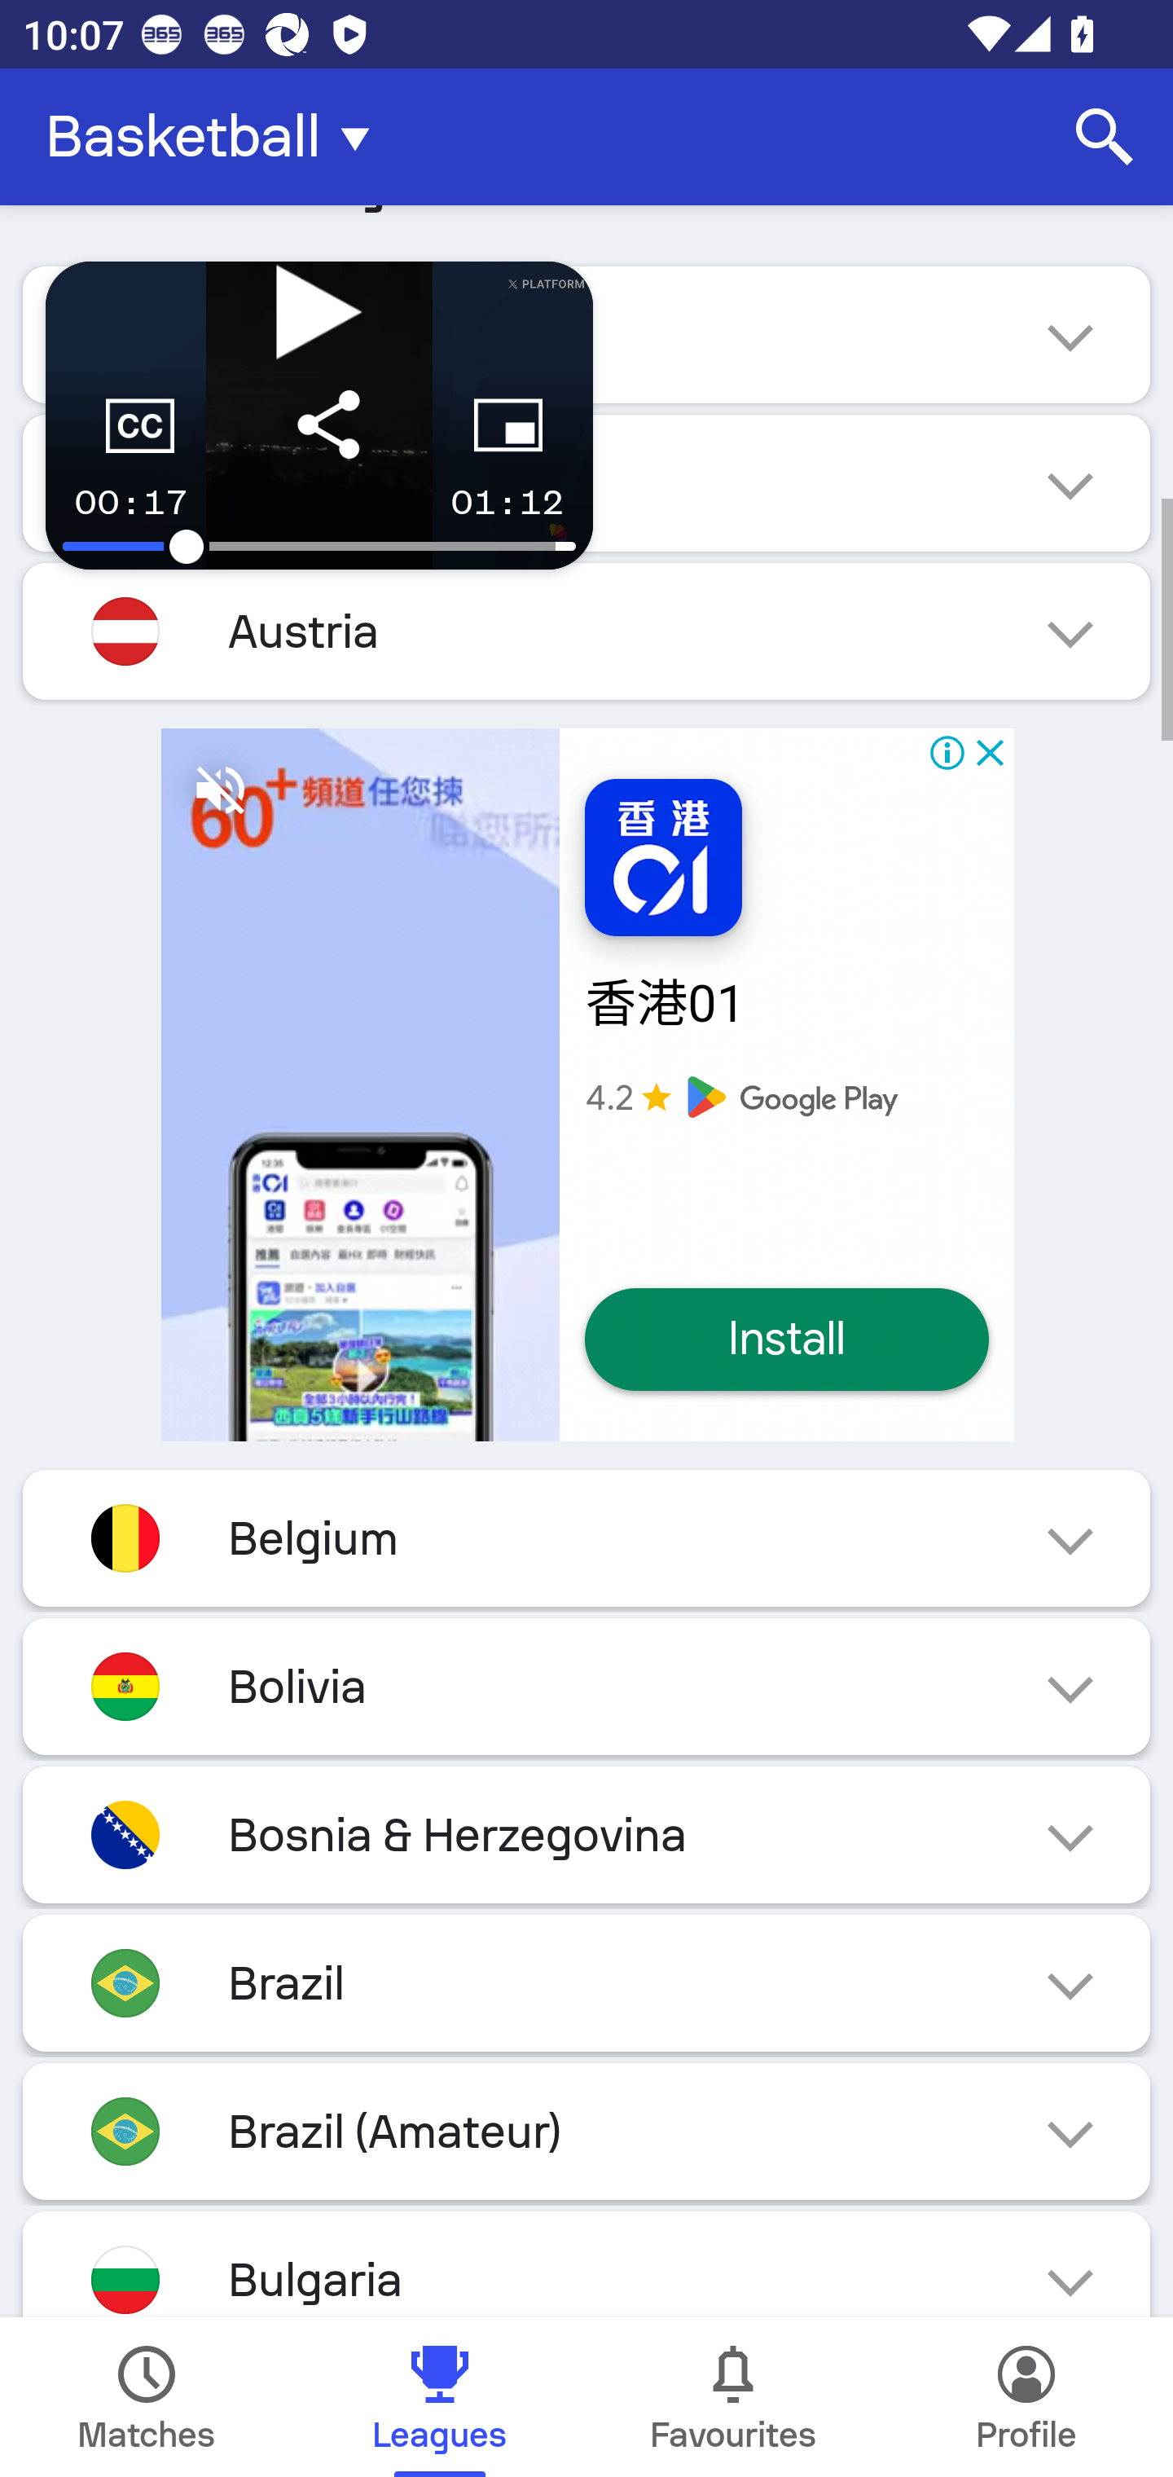 The image size is (1173, 2477). Describe the element at coordinates (733, 2397) in the screenshot. I see `Favourites` at that location.